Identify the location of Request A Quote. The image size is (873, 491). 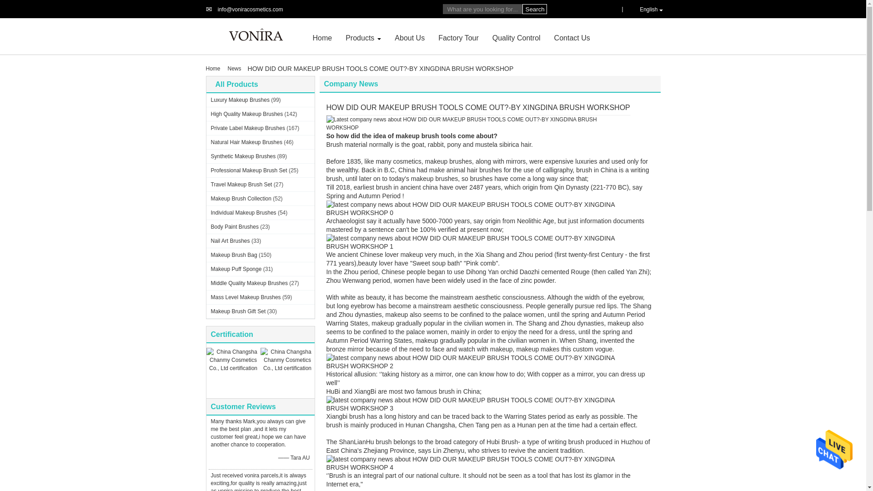
(607, 9).